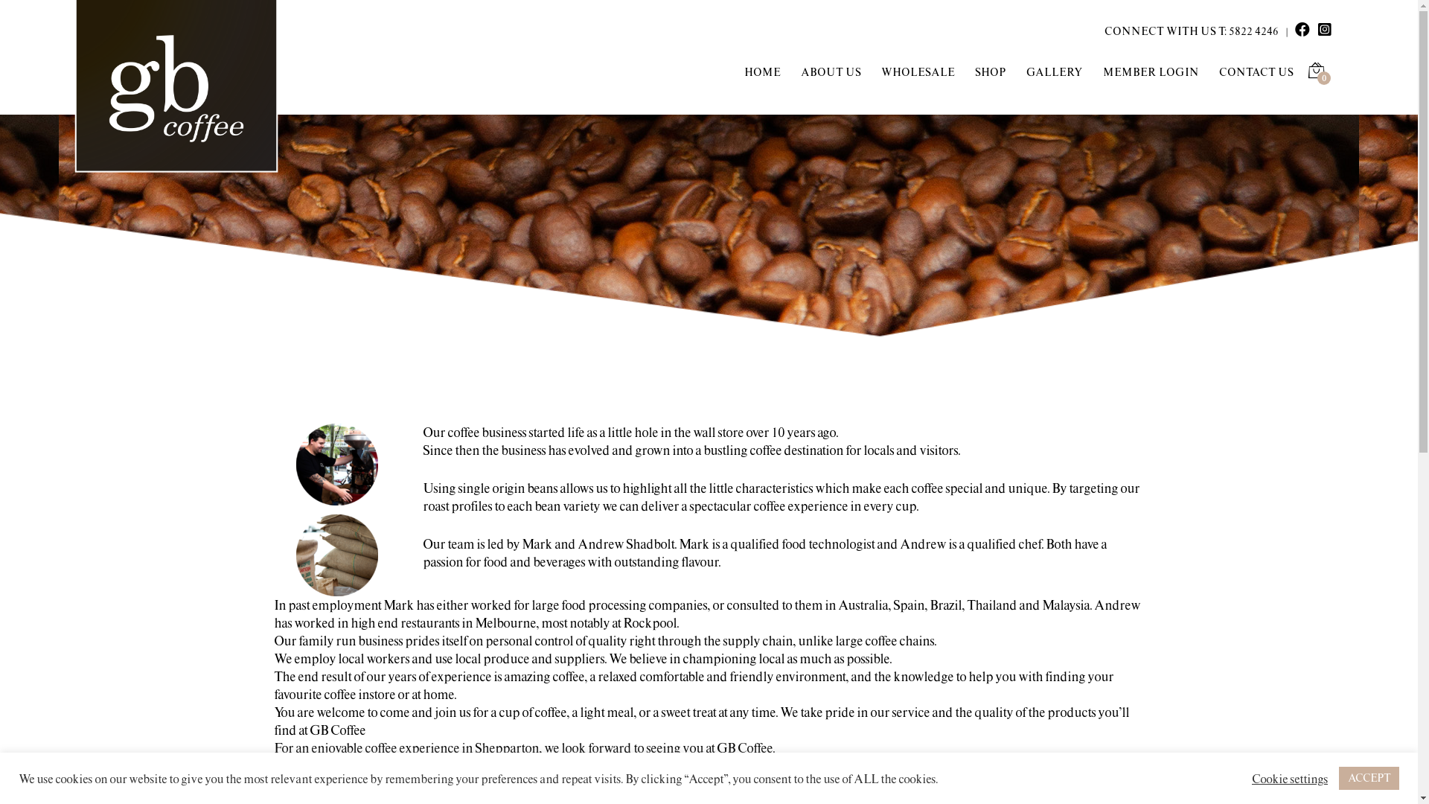 The width and height of the screenshot is (1429, 804). I want to click on Contact Us, so click(1085, 482).